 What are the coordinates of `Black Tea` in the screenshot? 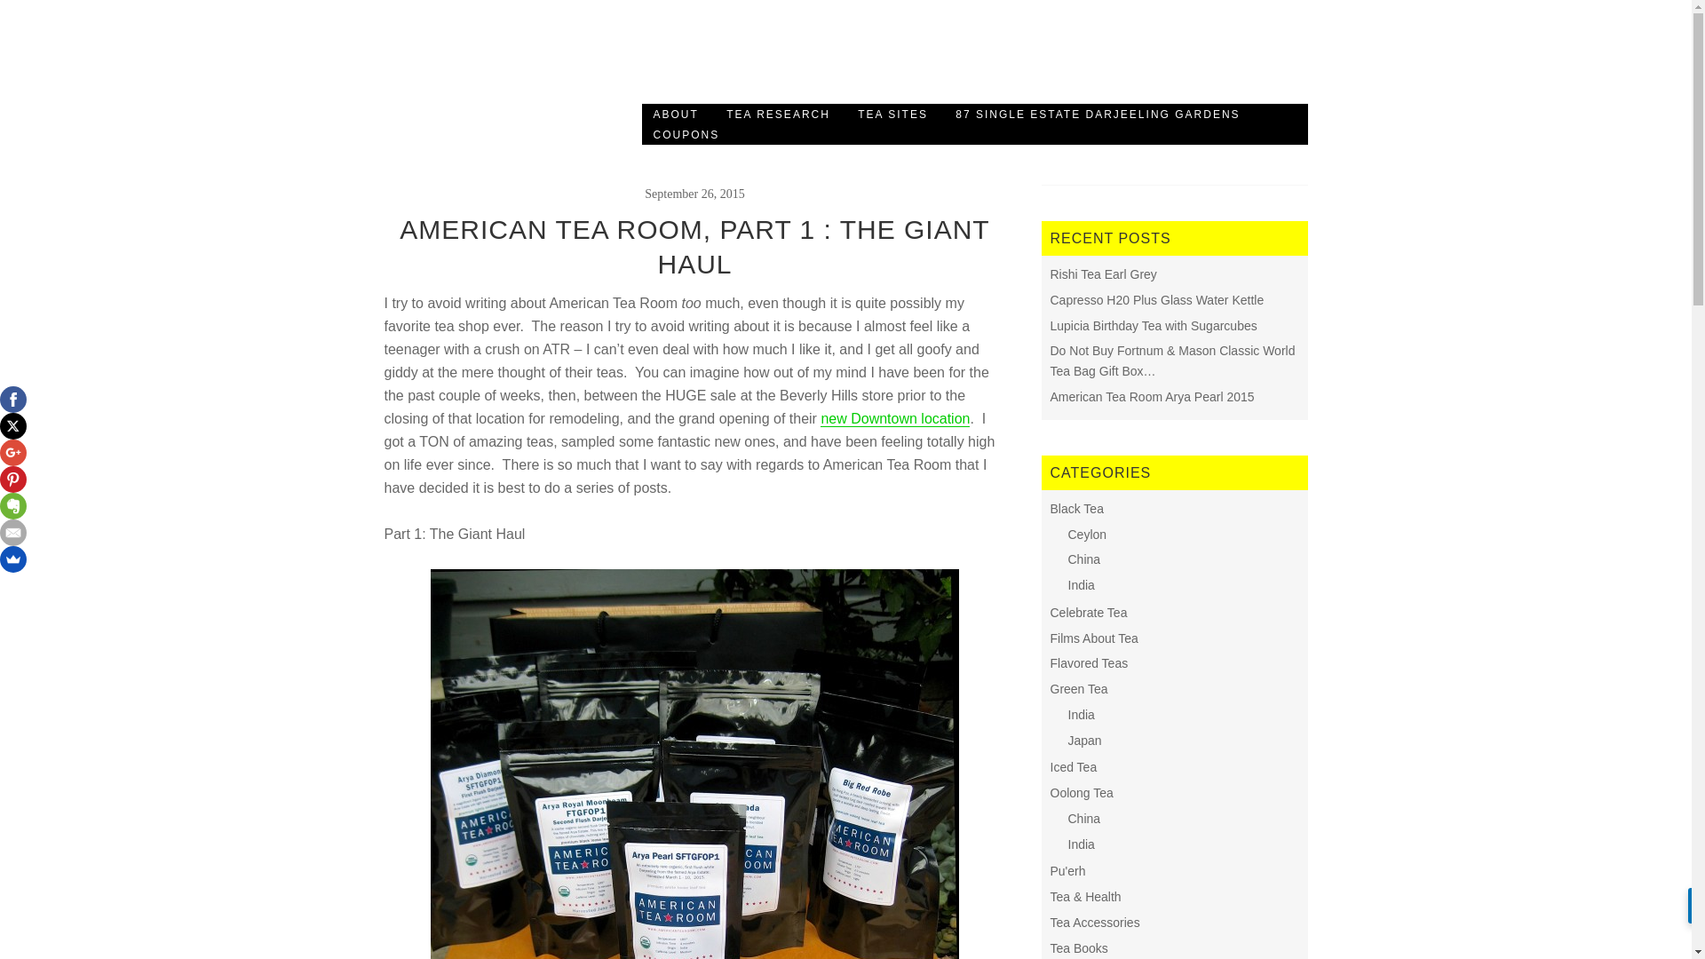 It's located at (1076, 508).